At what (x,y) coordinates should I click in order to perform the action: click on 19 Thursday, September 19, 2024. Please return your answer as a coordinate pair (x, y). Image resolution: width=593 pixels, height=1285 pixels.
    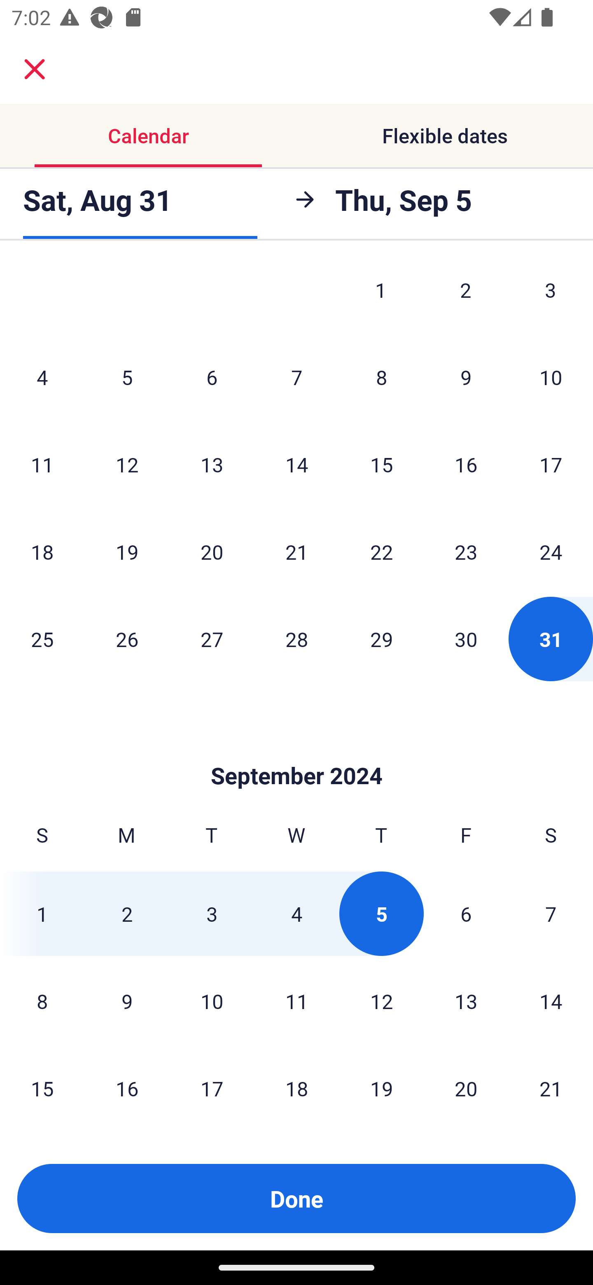
    Looking at the image, I should click on (381, 1087).